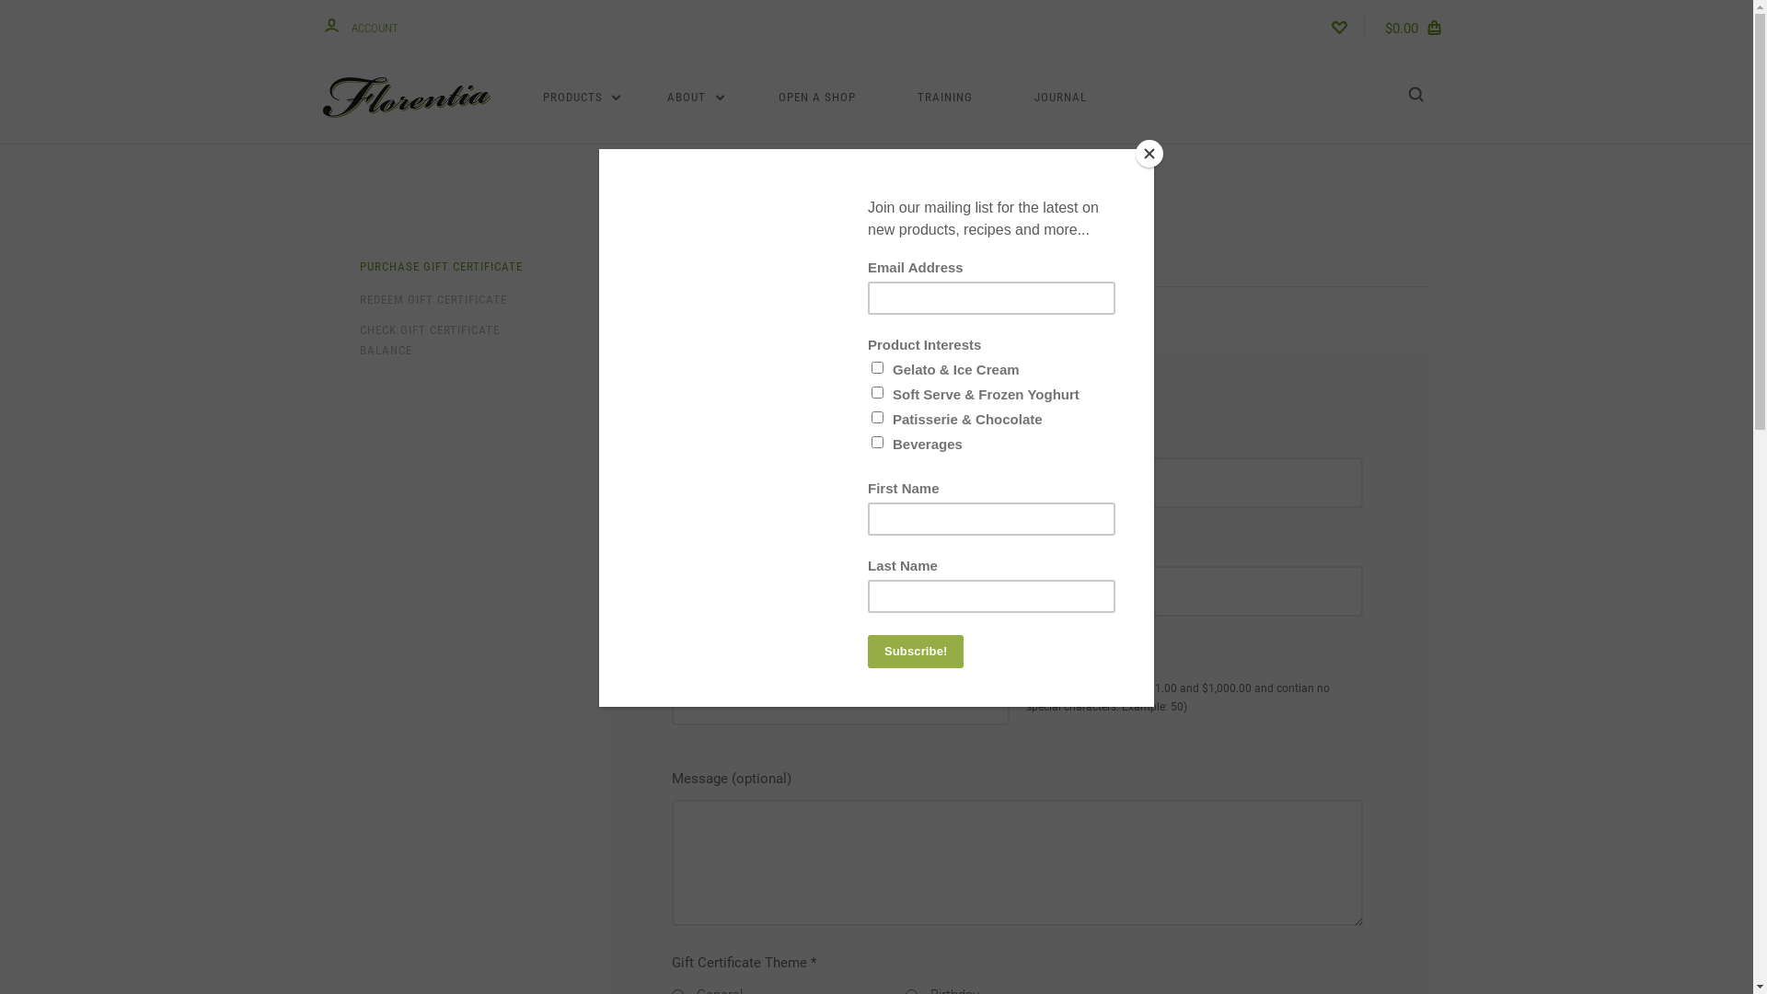 The image size is (1767, 994). Describe the element at coordinates (1060, 98) in the screenshot. I see `JOURNAL` at that location.